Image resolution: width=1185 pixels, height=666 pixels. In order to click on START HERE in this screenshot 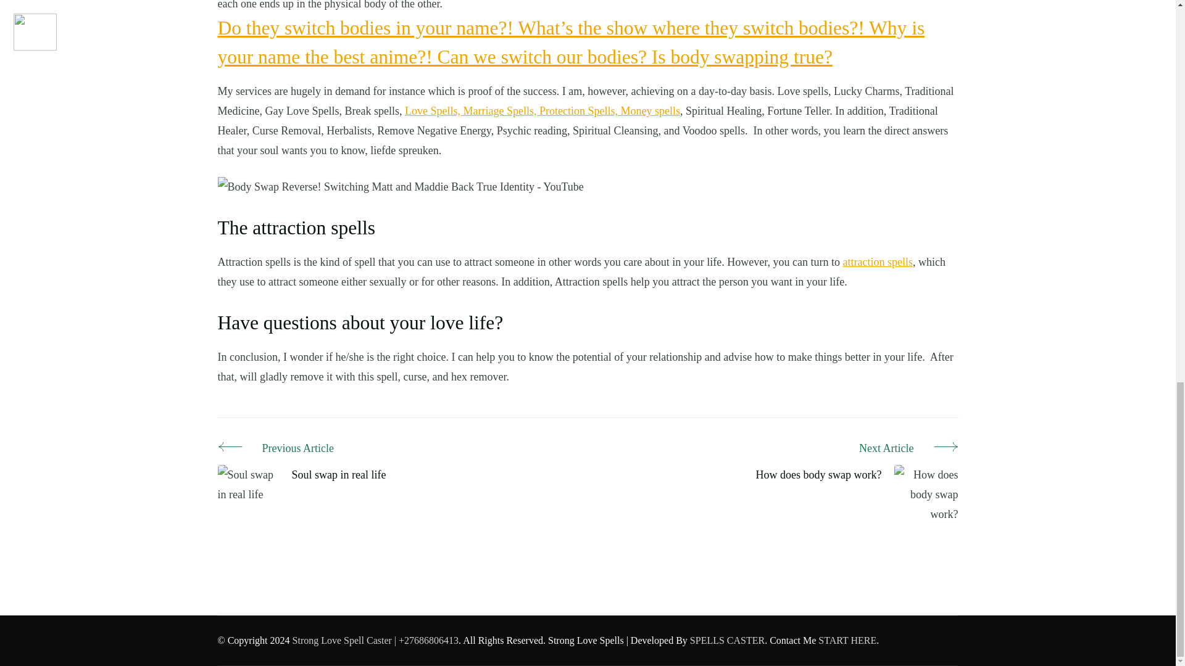, I will do `click(847, 640)`.